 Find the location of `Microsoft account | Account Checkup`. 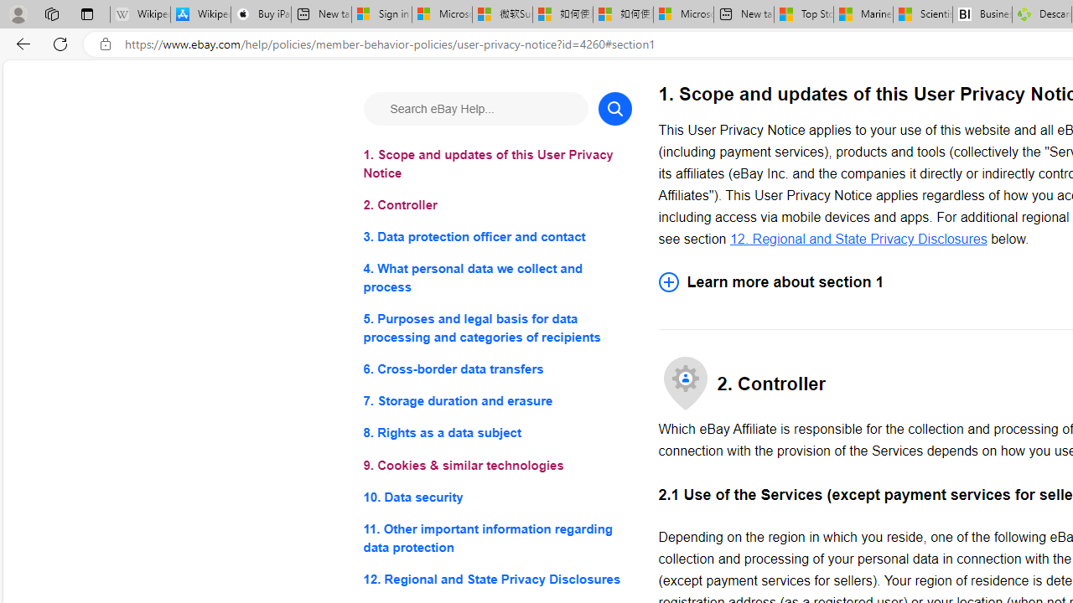

Microsoft account | Account Checkup is located at coordinates (683, 15).